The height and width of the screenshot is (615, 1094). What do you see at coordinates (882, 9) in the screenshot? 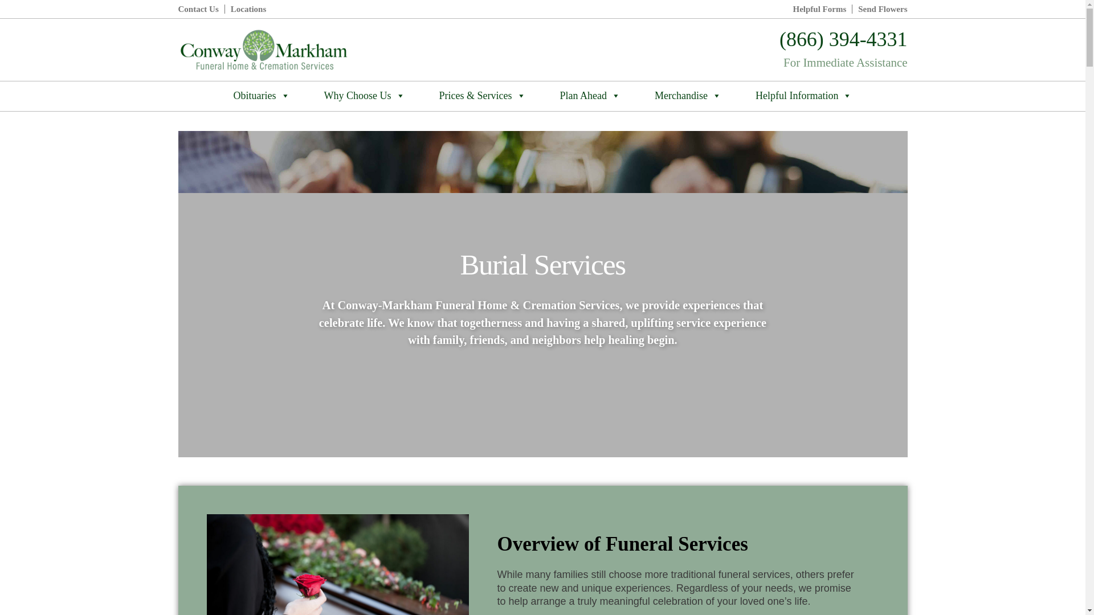
I see `Send Flowers` at bounding box center [882, 9].